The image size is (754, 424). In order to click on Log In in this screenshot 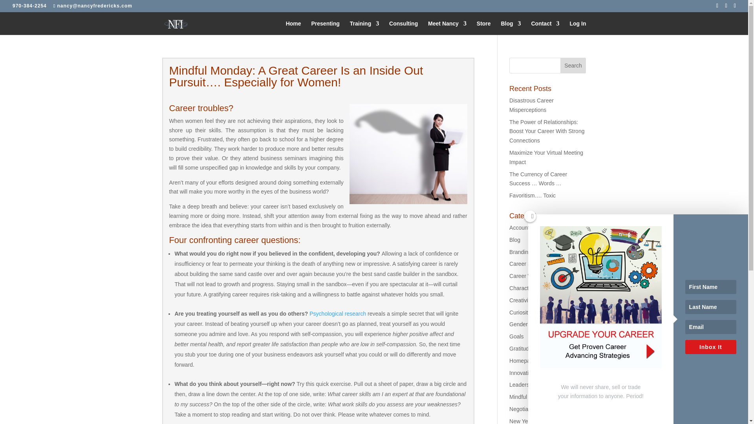, I will do `click(577, 27)`.